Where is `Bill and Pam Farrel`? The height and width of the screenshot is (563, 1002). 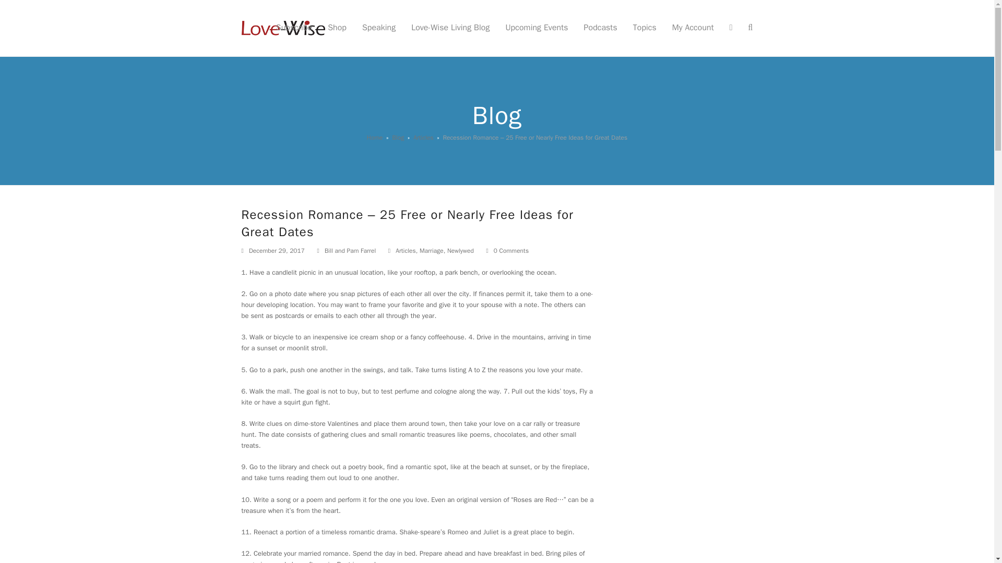
Bill and Pam Farrel is located at coordinates (350, 250).